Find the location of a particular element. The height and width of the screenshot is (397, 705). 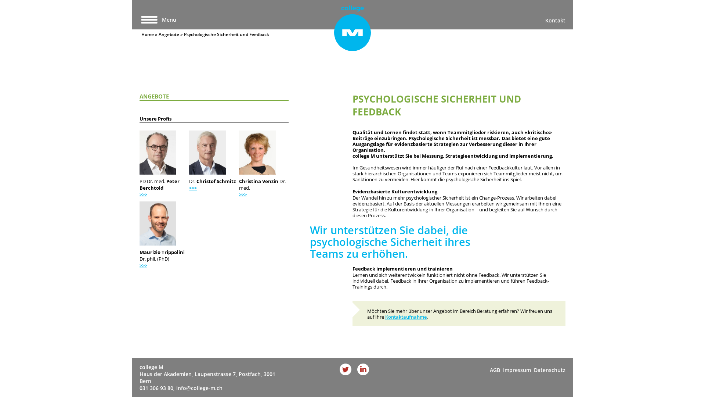

>>> is located at coordinates (243, 194).